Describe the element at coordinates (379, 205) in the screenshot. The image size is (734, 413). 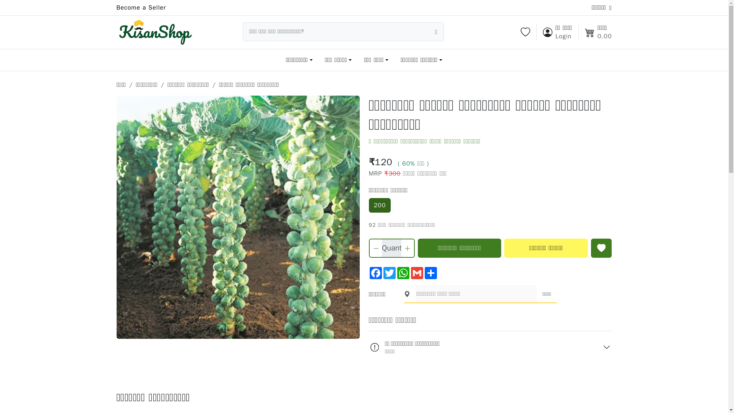
I see `200` at that location.